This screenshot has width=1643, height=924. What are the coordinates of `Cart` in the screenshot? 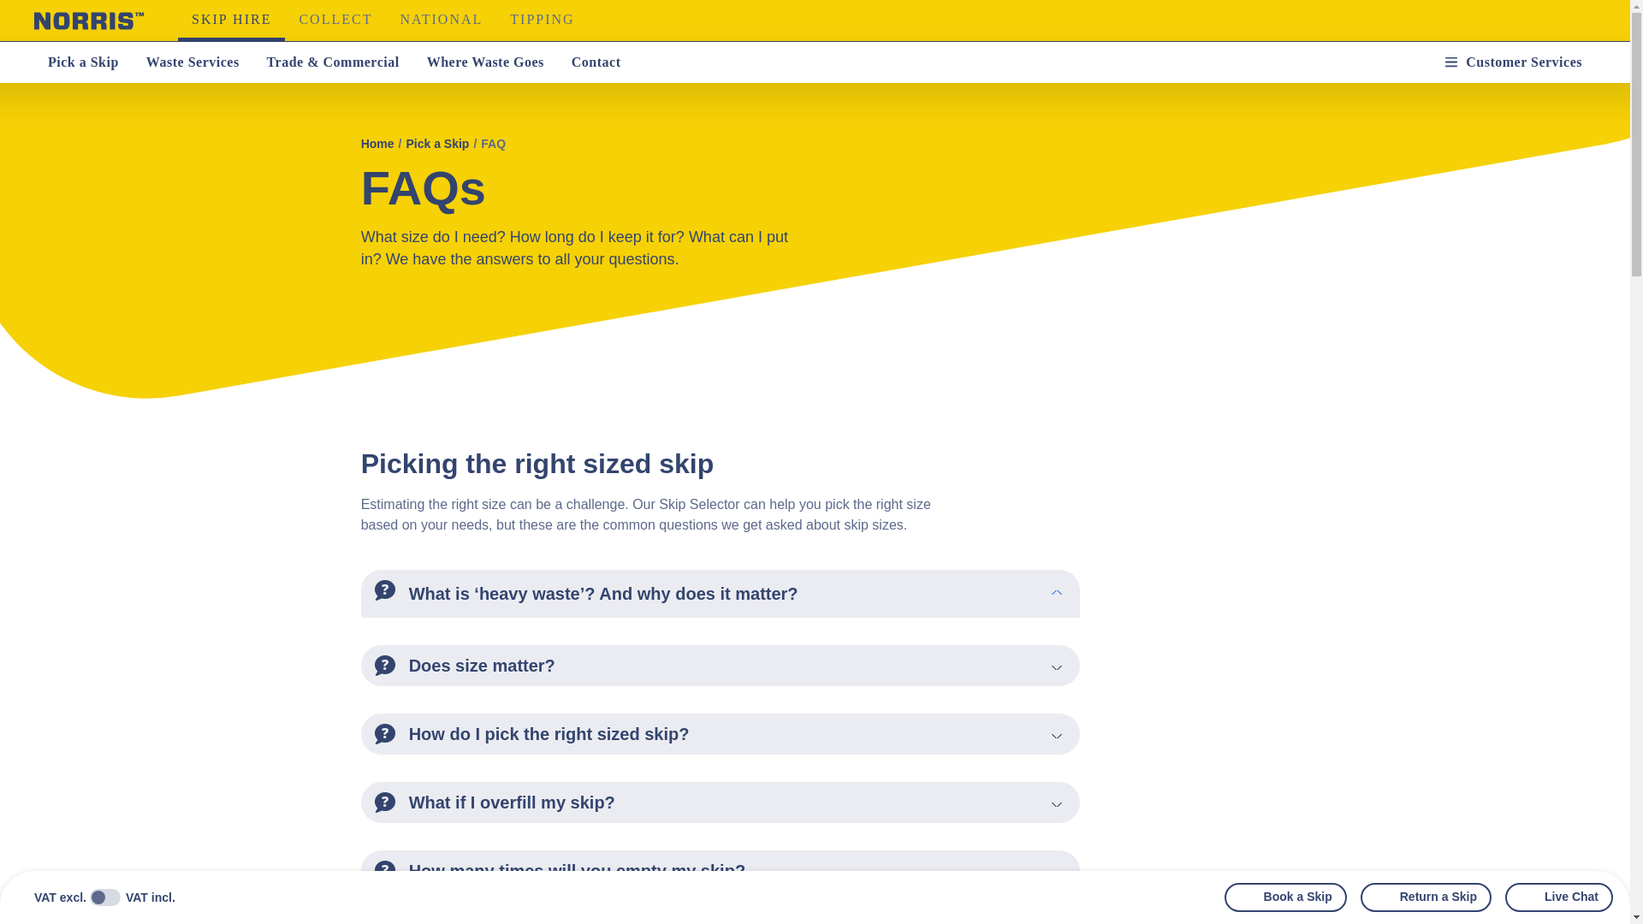 It's located at (1385, 62).